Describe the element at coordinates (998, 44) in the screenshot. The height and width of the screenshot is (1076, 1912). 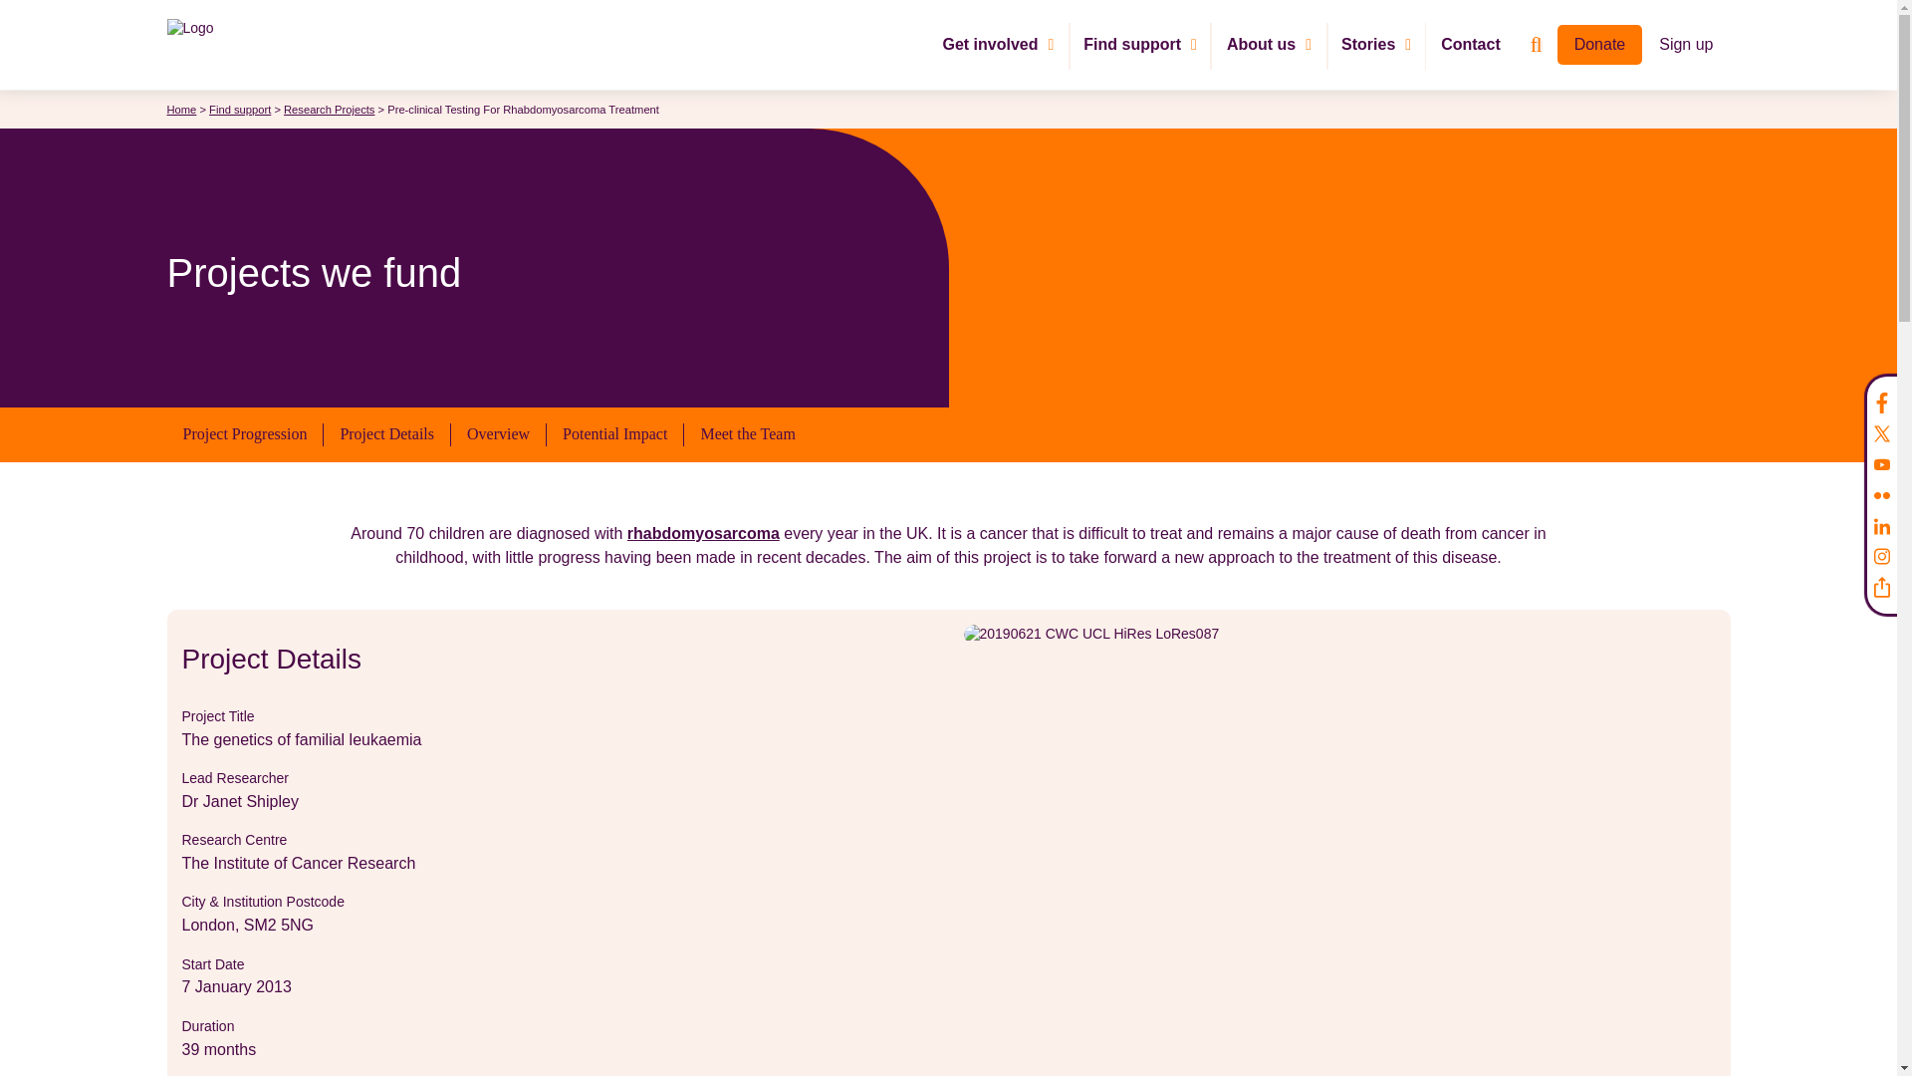
I see `Get involved` at that location.